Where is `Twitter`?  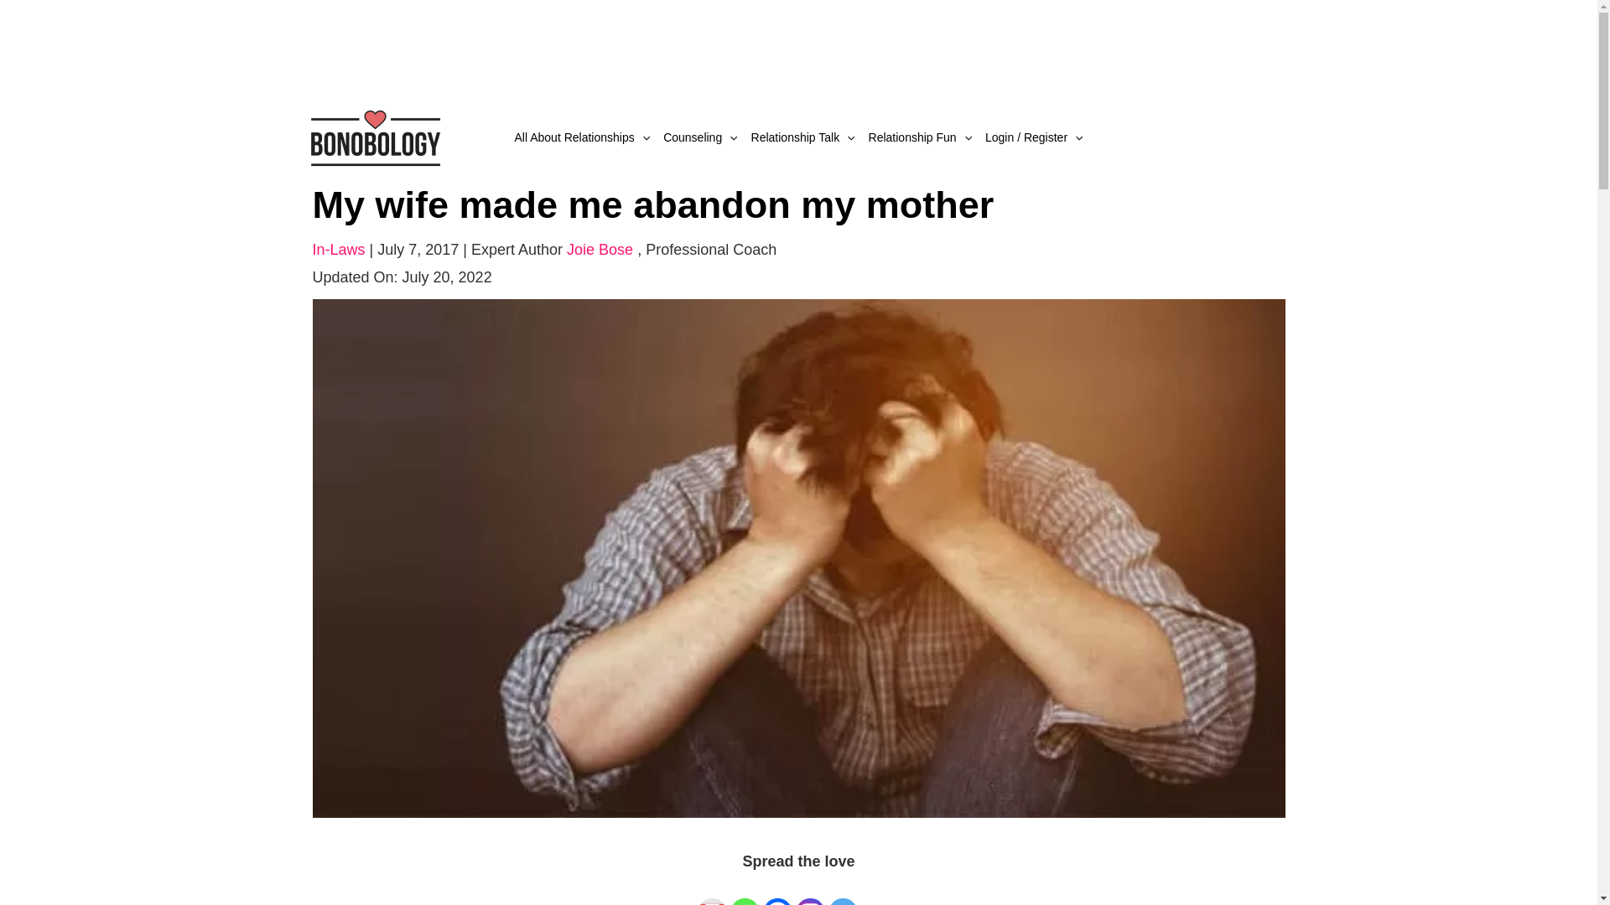
Twitter is located at coordinates (844, 892).